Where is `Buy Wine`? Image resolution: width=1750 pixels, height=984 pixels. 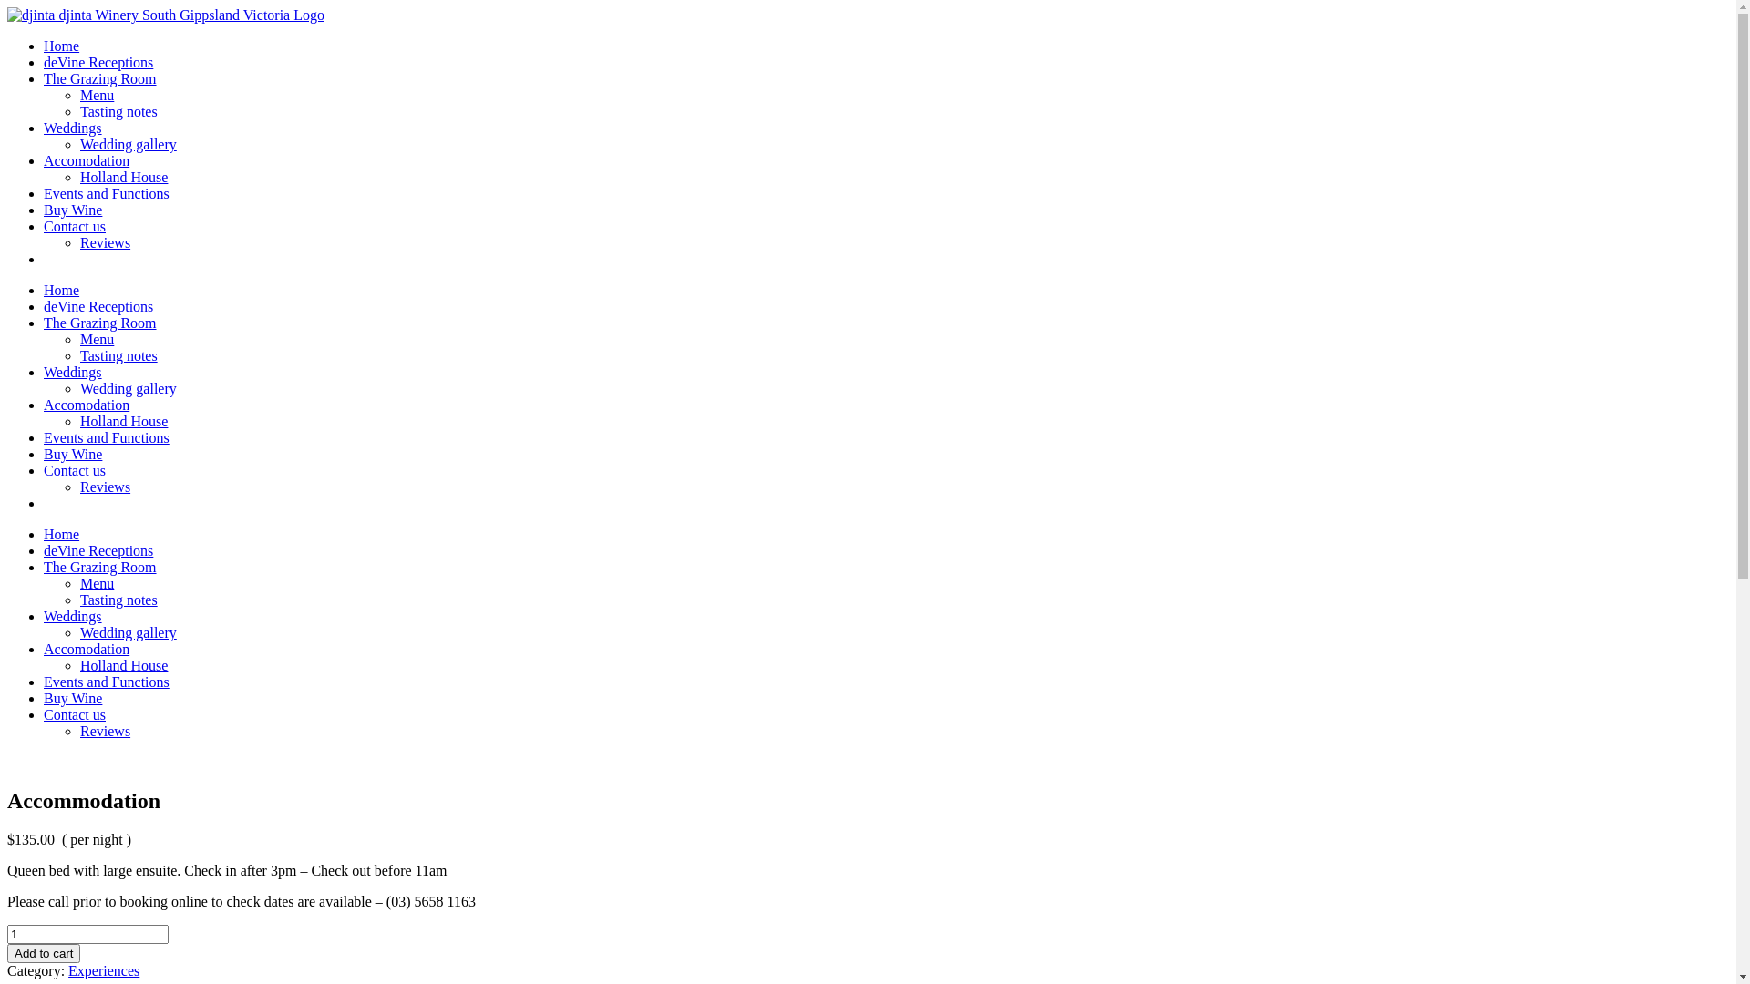 Buy Wine is located at coordinates (73, 210).